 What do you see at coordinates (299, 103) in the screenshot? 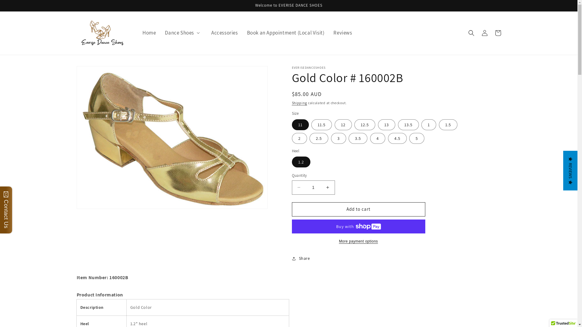
I see `Shipping` at bounding box center [299, 103].